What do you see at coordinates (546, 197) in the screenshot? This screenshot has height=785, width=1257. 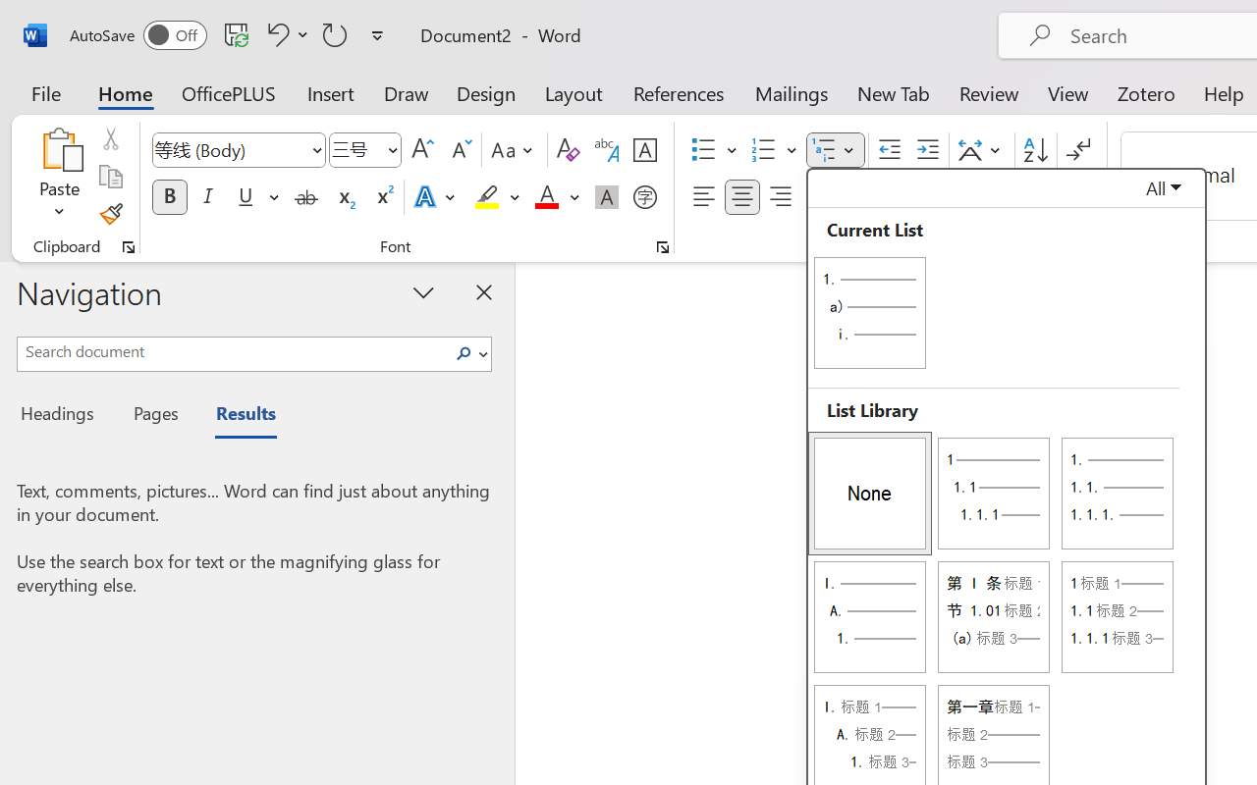 I see `Font Color Red` at bounding box center [546, 197].